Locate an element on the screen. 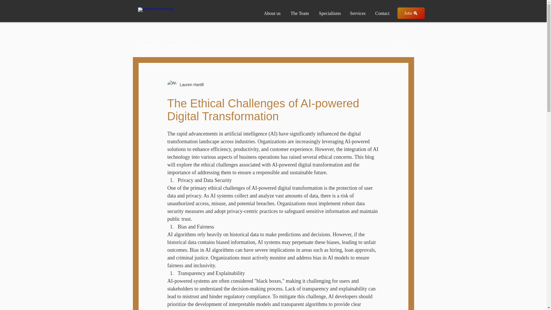  Blogs is located at coordinates (195, 45).